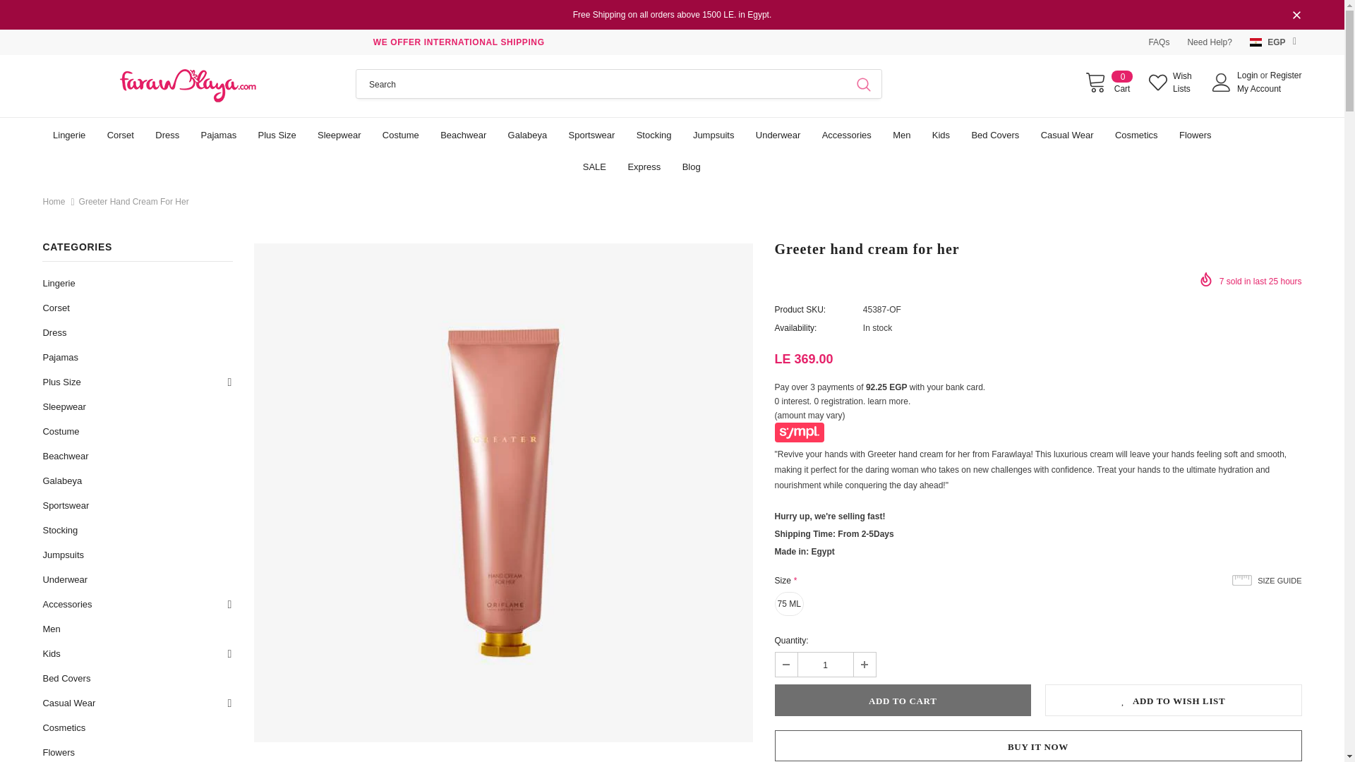  I want to click on Corset, so click(120, 134).